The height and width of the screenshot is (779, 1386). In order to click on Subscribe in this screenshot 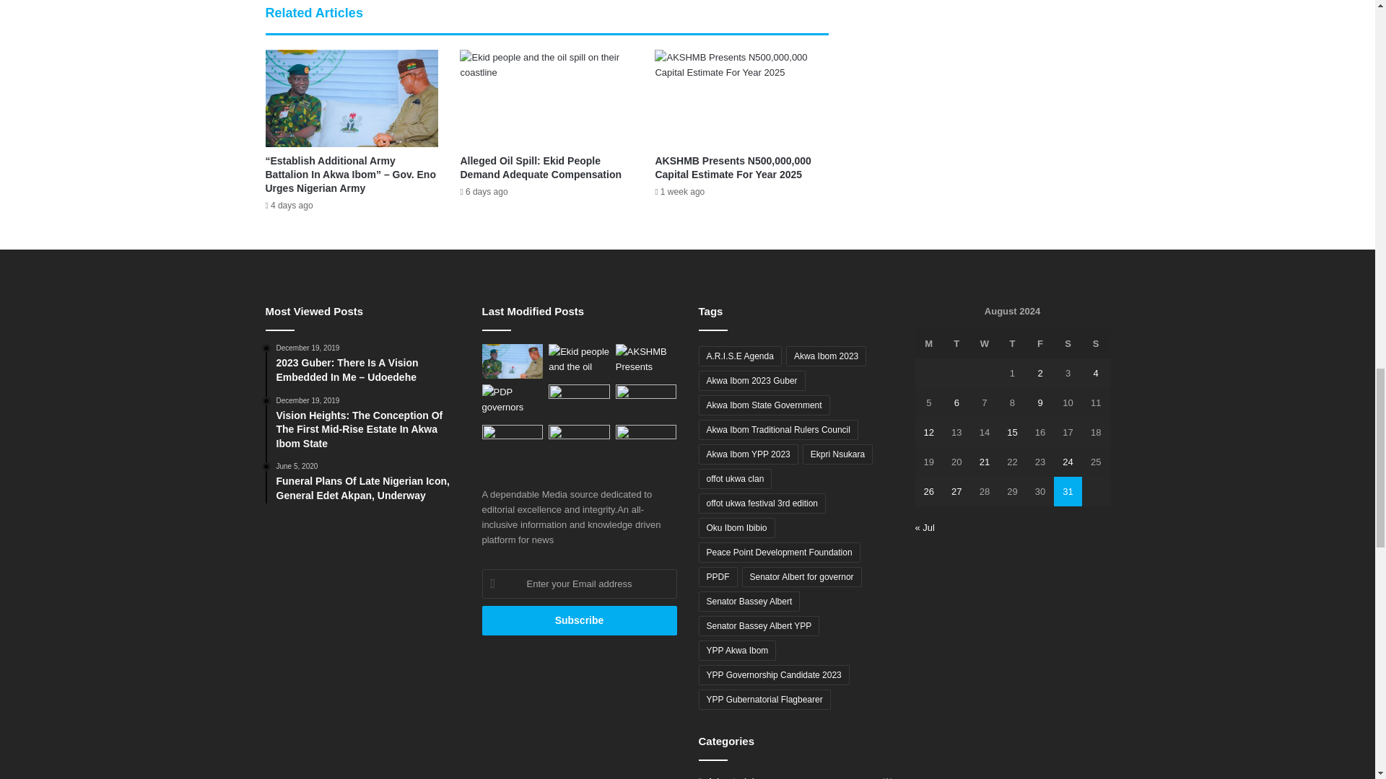, I will do `click(580, 620)`.